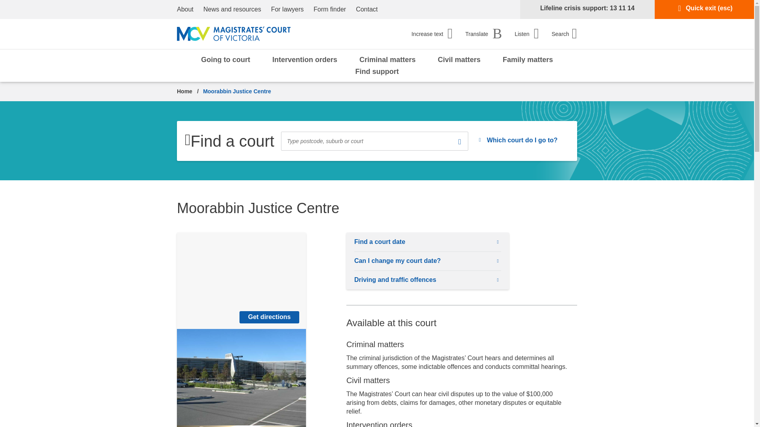 This screenshot has width=760, height=427. I want to click on Going to court, so click(226, 59).